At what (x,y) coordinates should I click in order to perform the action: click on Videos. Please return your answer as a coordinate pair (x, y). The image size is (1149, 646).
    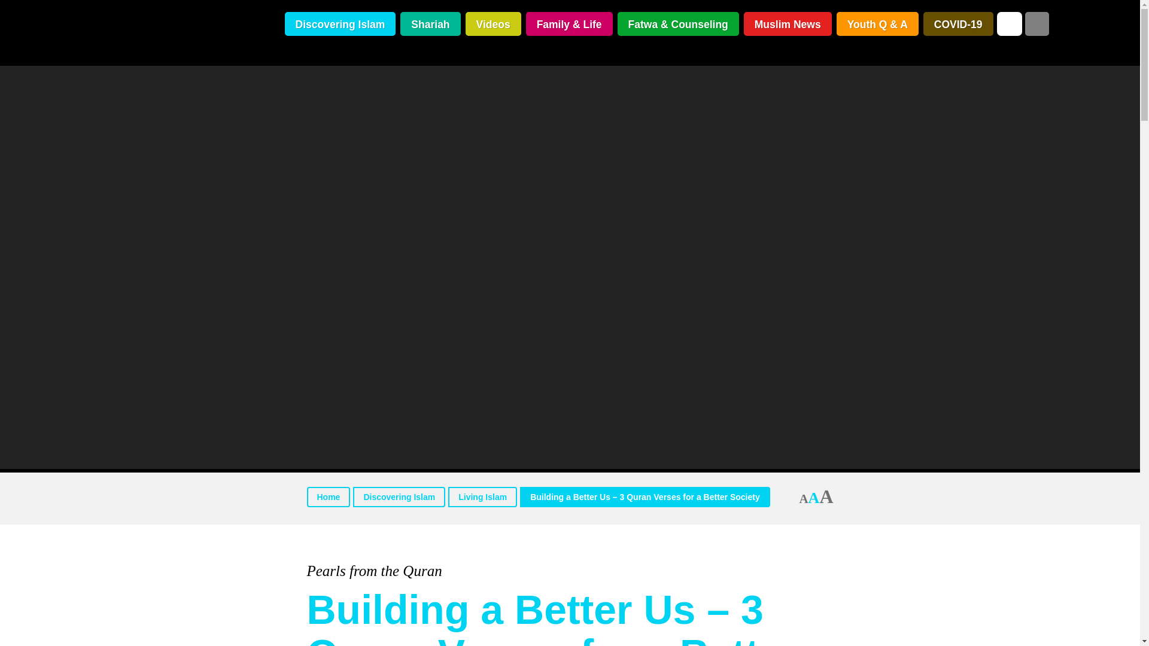
    Looking at the image, I should click on (493, 24).